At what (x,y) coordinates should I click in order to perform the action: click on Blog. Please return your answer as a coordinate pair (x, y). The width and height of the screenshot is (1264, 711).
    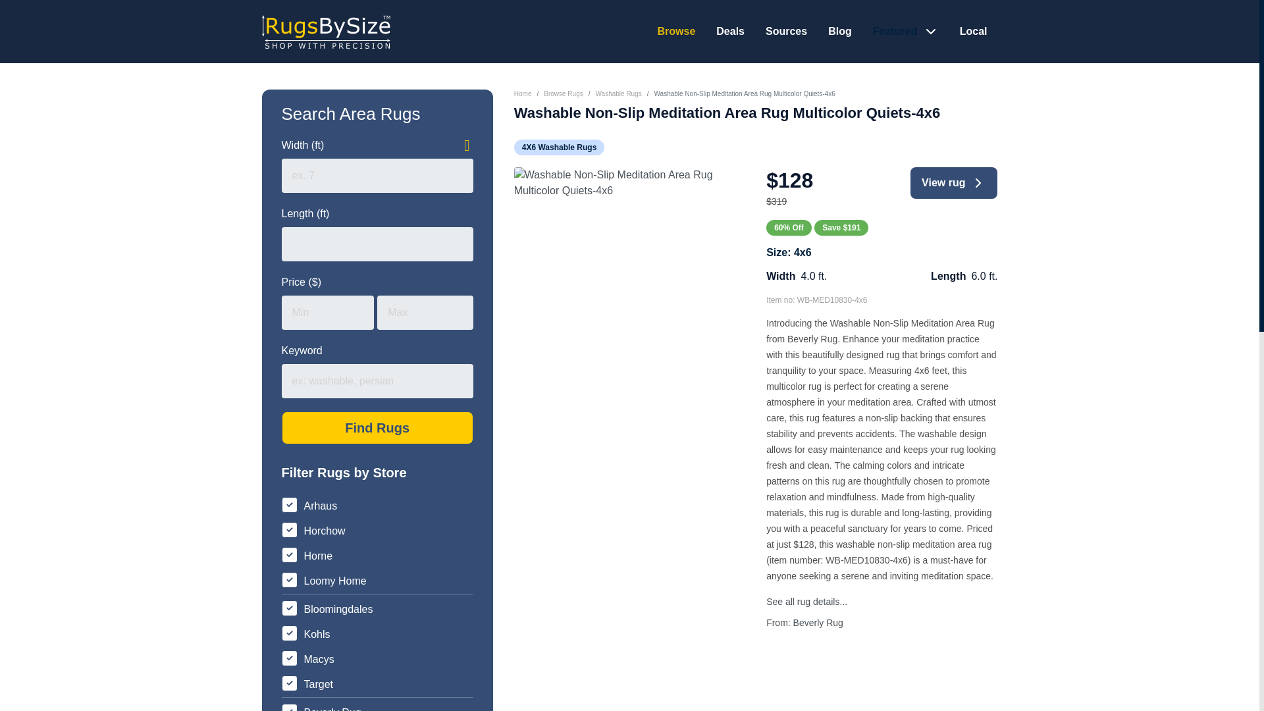
    Looking at the image, I should click on (840, 31).